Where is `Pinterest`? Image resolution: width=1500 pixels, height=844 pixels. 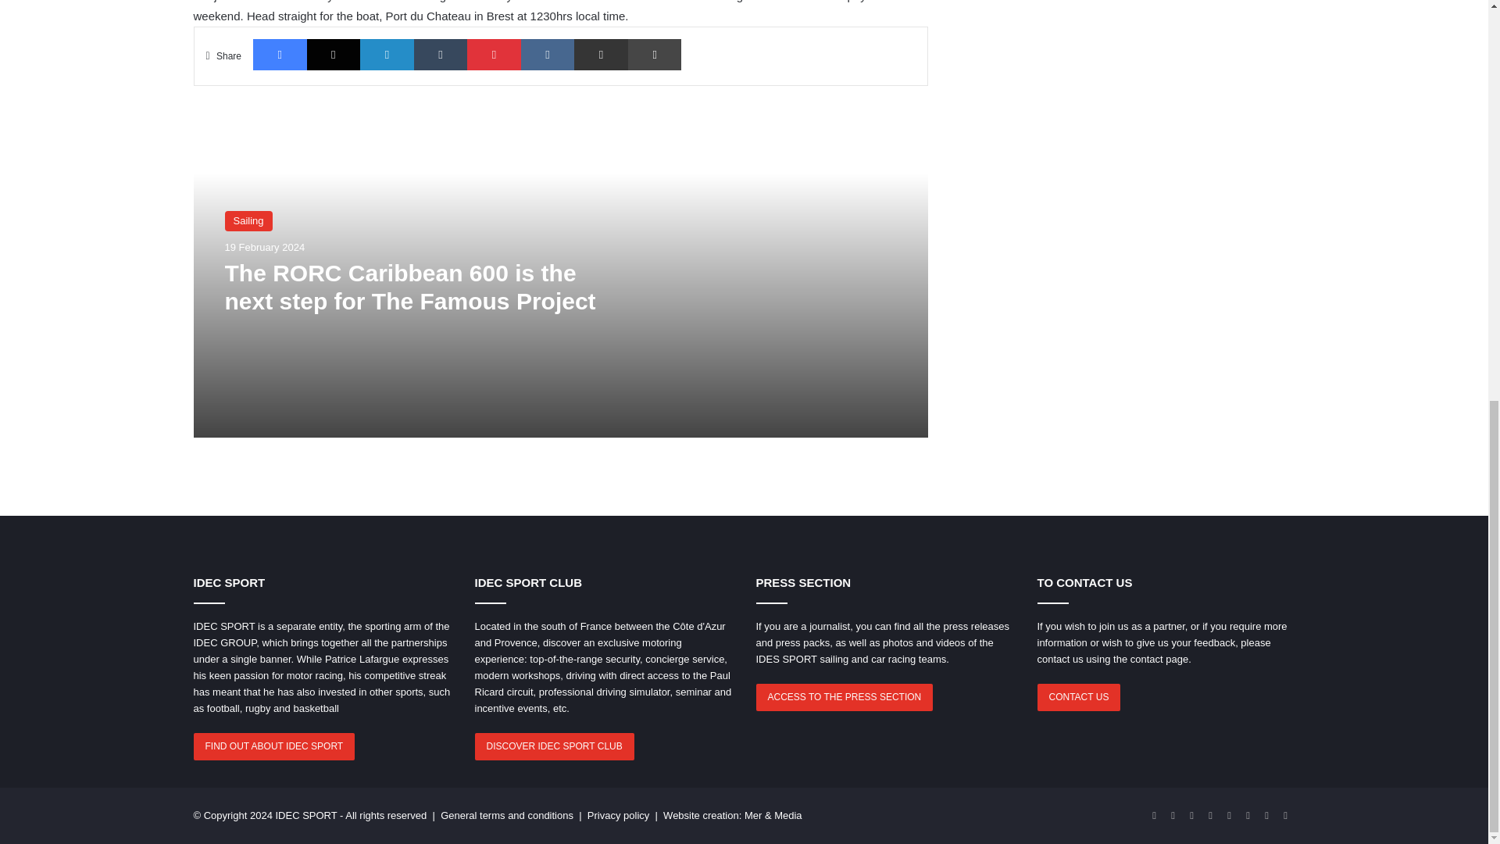
Pinterest is located at coordinates (494, 54).